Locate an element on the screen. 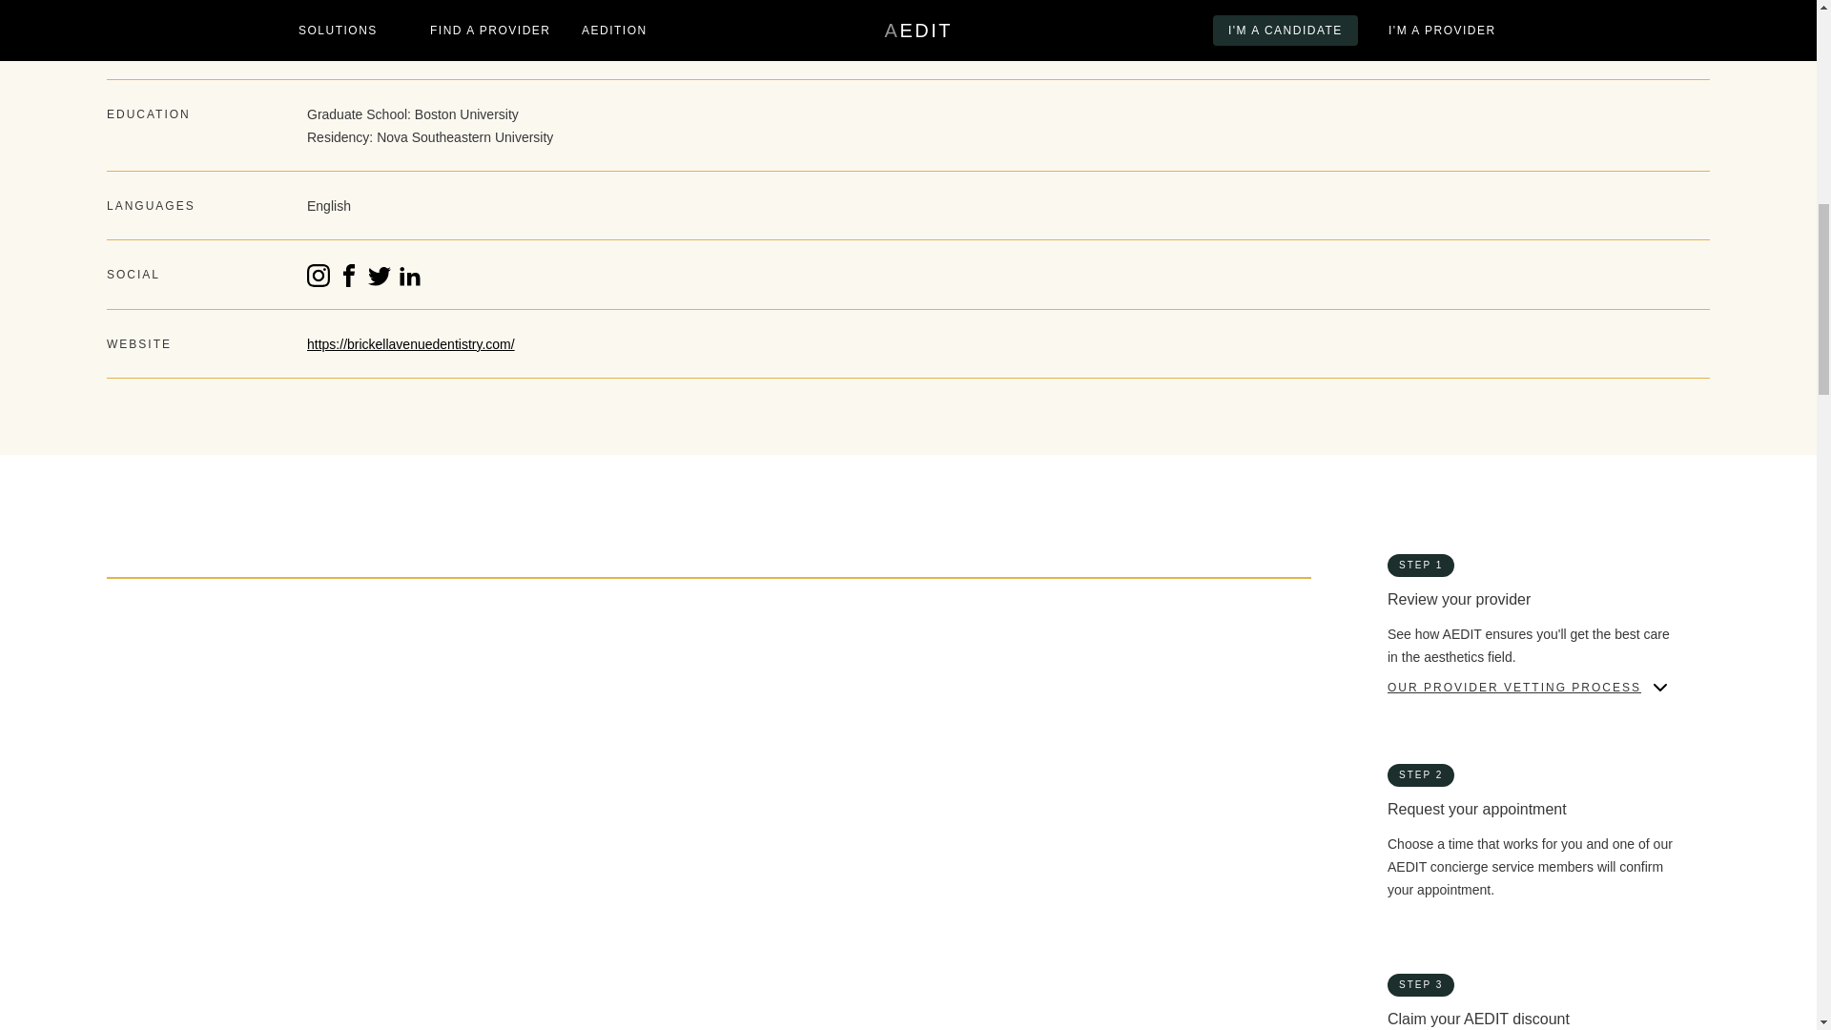  DENTAL BONDING is located at coordinates (170, 853).